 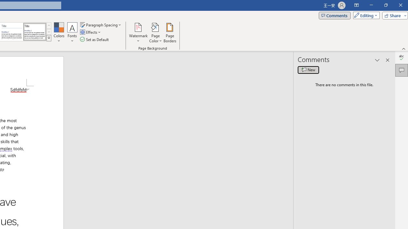 I want to click on Paragraph Spacing, so click(x=101, y=25).